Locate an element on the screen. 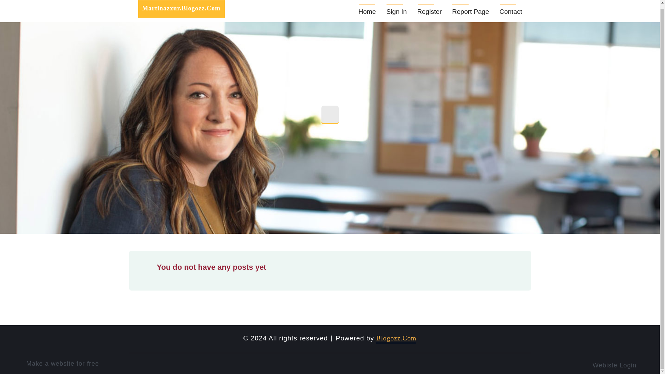  Blogozz.Com is located at coordinates (396, 339).